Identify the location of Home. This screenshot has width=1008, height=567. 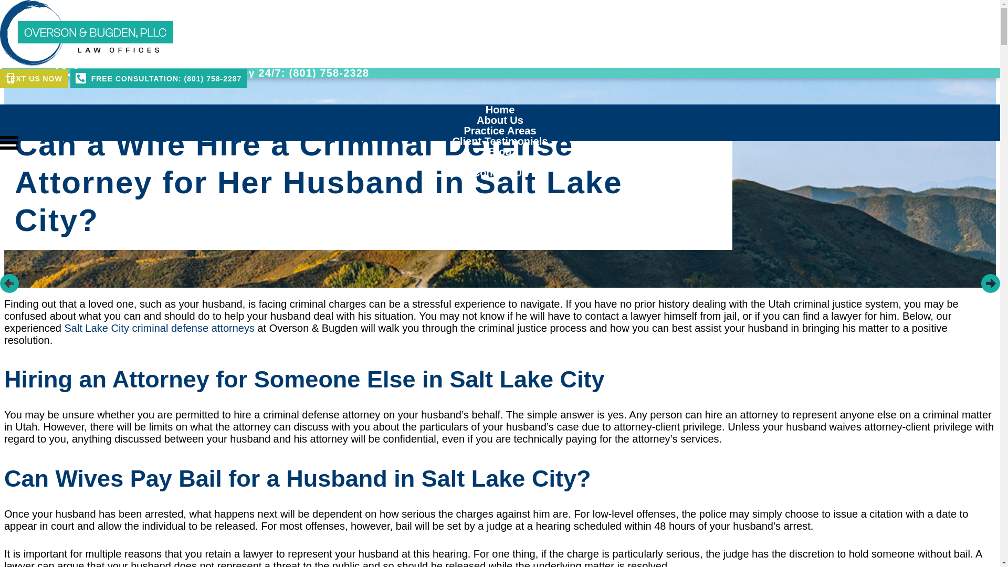
(500, 109).